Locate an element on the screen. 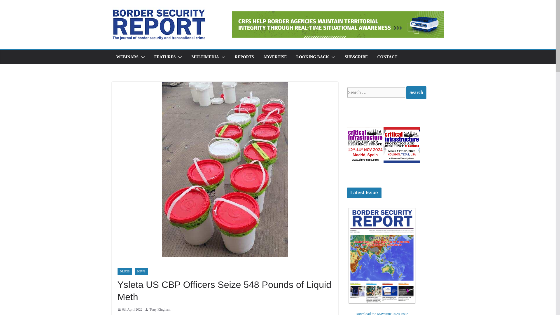 This screenshot has height=315, width=560. WEBINARS is located at coordinates (127, 57).